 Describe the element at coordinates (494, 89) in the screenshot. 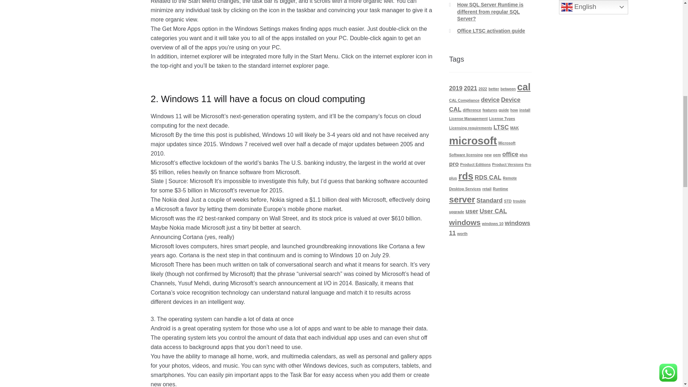

I see `better` at that location.